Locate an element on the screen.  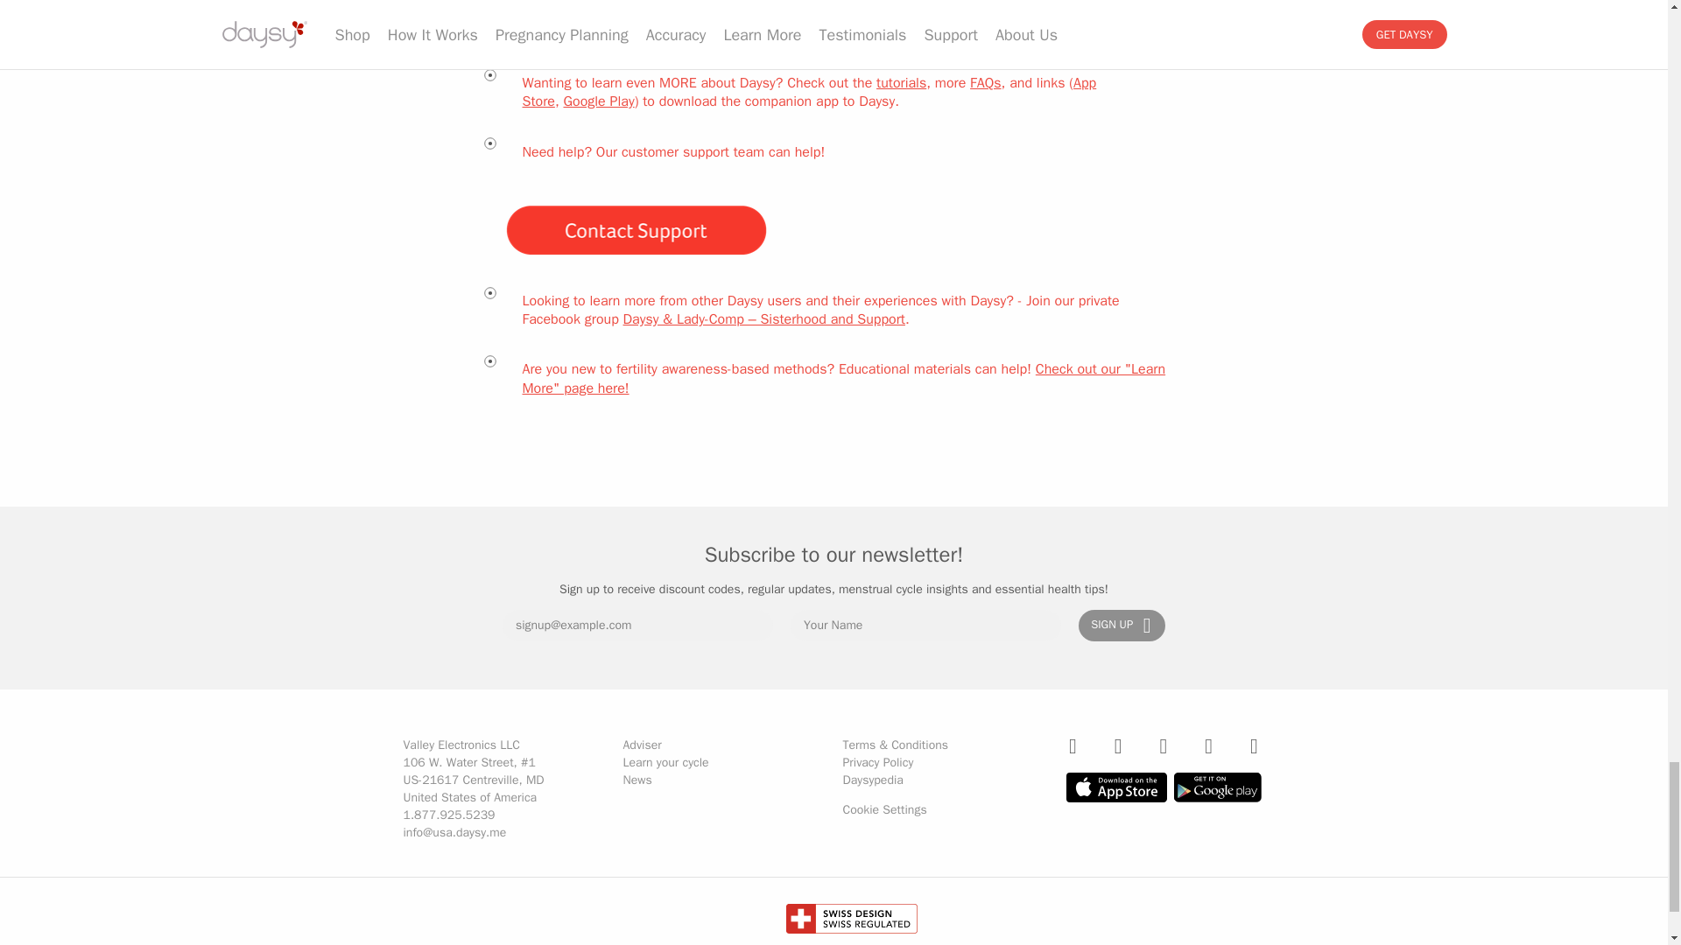
Visit us on Instagram is located at coordinates (1073, 746).